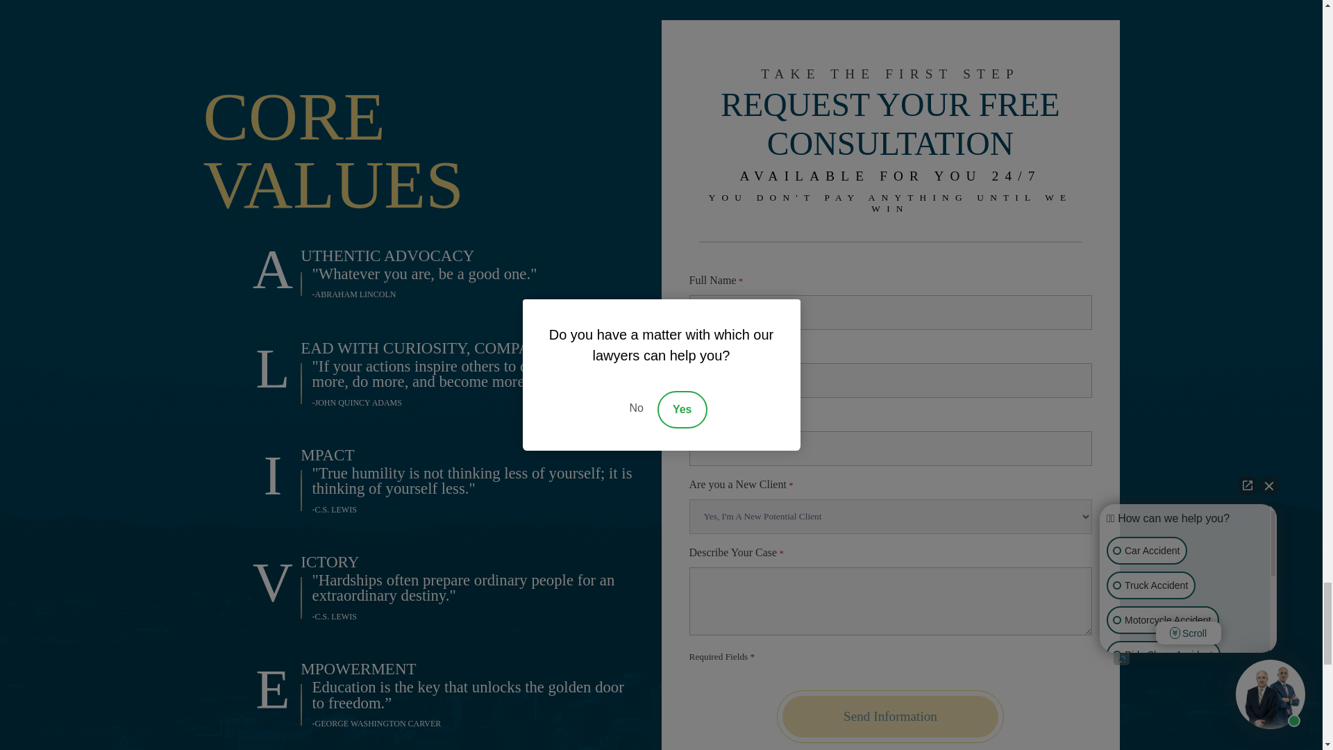 The image size is (1333, 750). What do you see at coordinates (890, 717) in the screenshot?
I see `Send Information` at bounding box center [890, 717].